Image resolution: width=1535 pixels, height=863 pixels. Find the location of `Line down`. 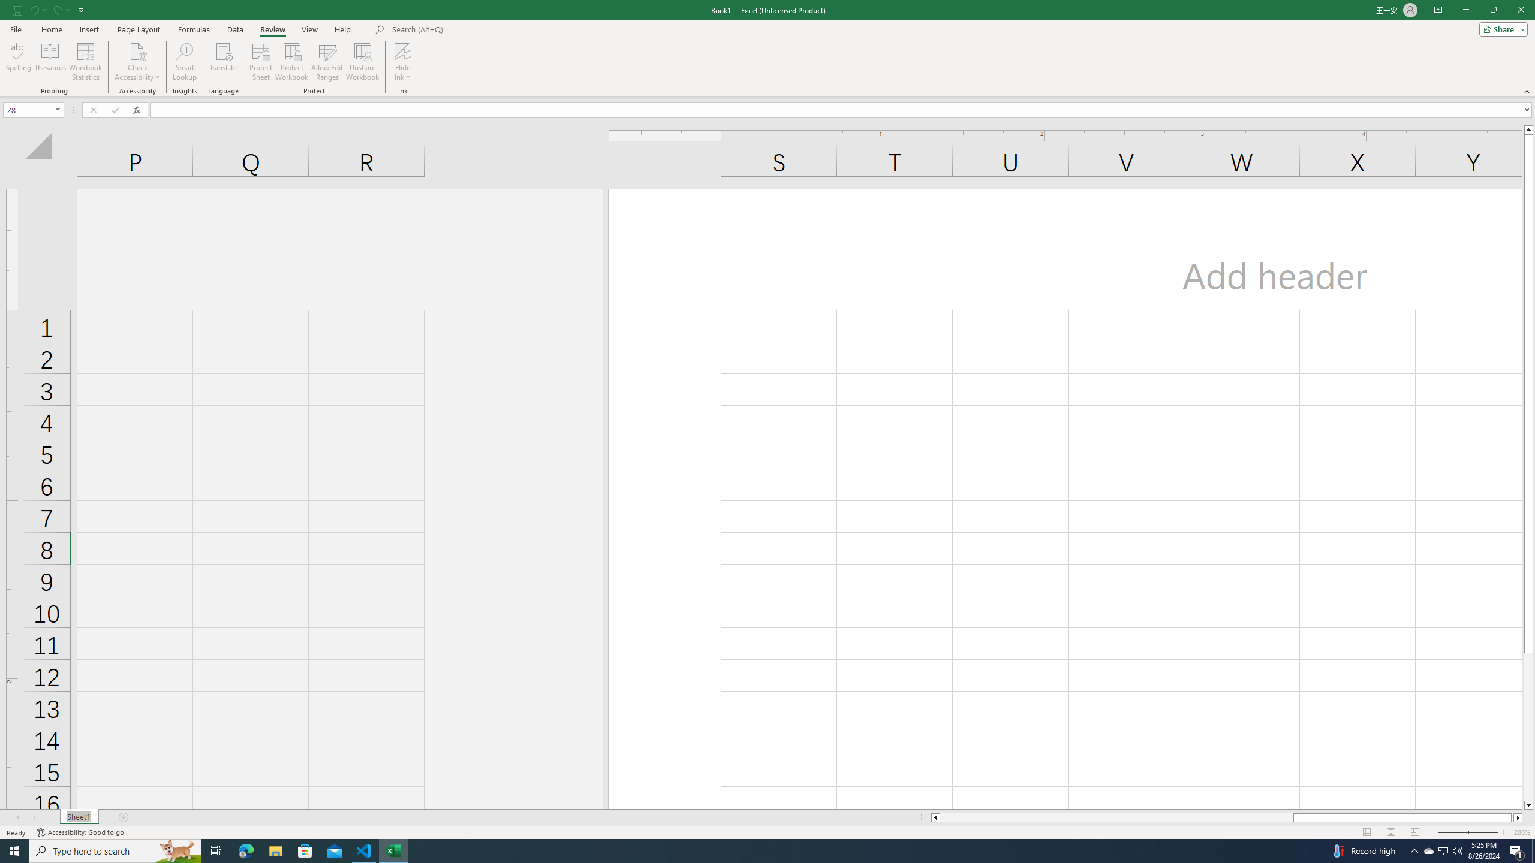

Line down is located at coordinates (1529, 805).